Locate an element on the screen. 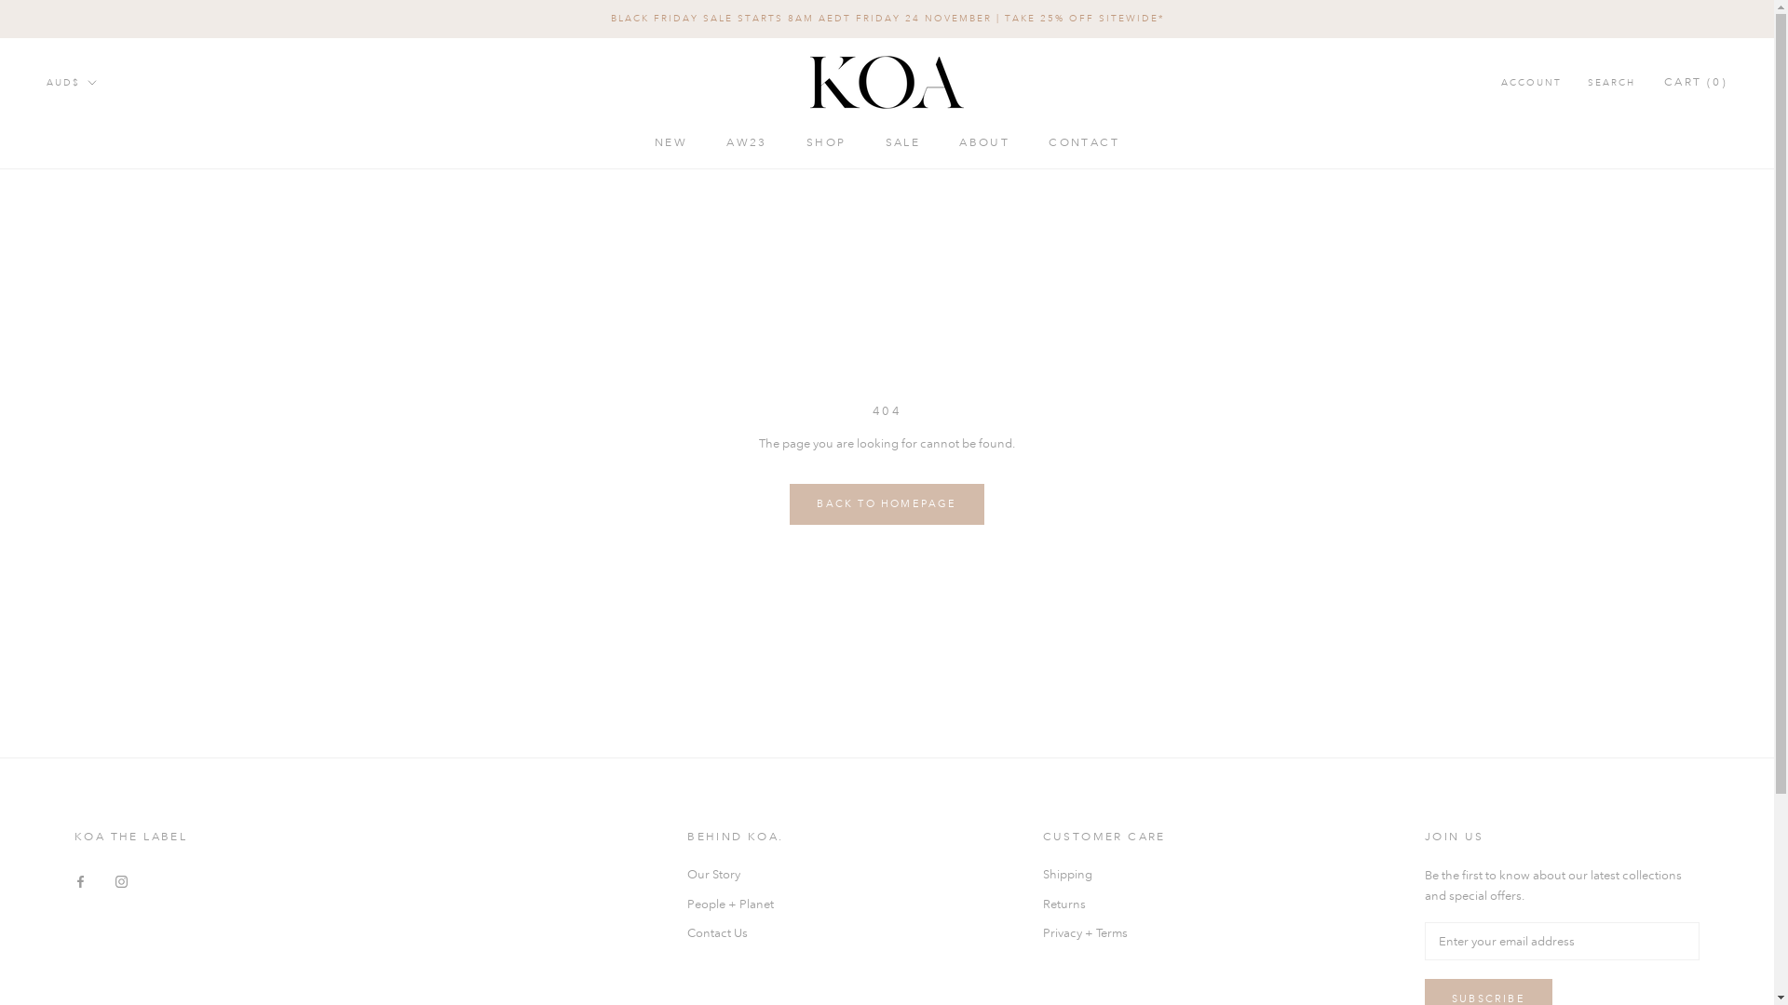 The image size is (1788, 1005). GBP is located at coordinates (104, 959).